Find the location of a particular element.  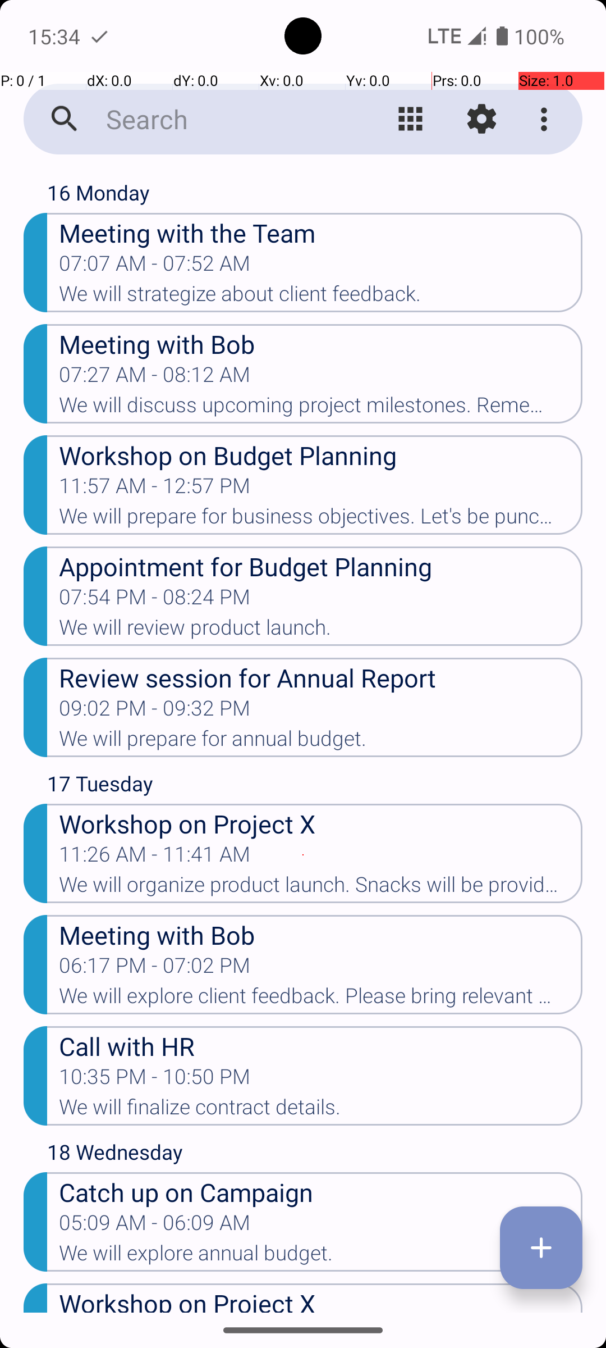

We will strategize about client feedback. is located at coordinates (321, 297).